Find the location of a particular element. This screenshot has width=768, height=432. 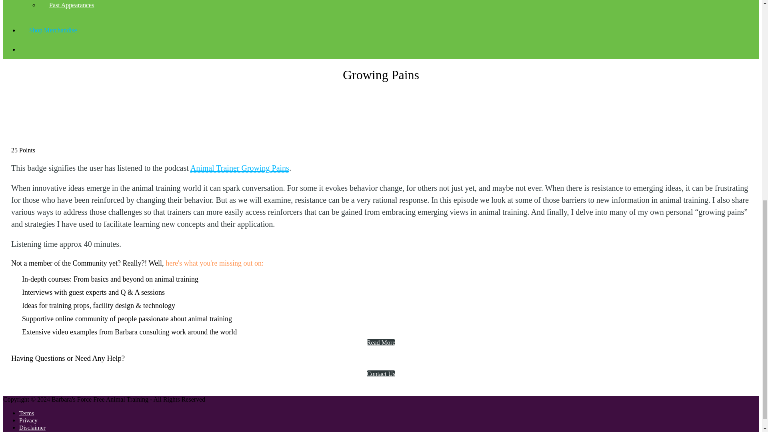

Contact Us is located at coordinates (381, 374).